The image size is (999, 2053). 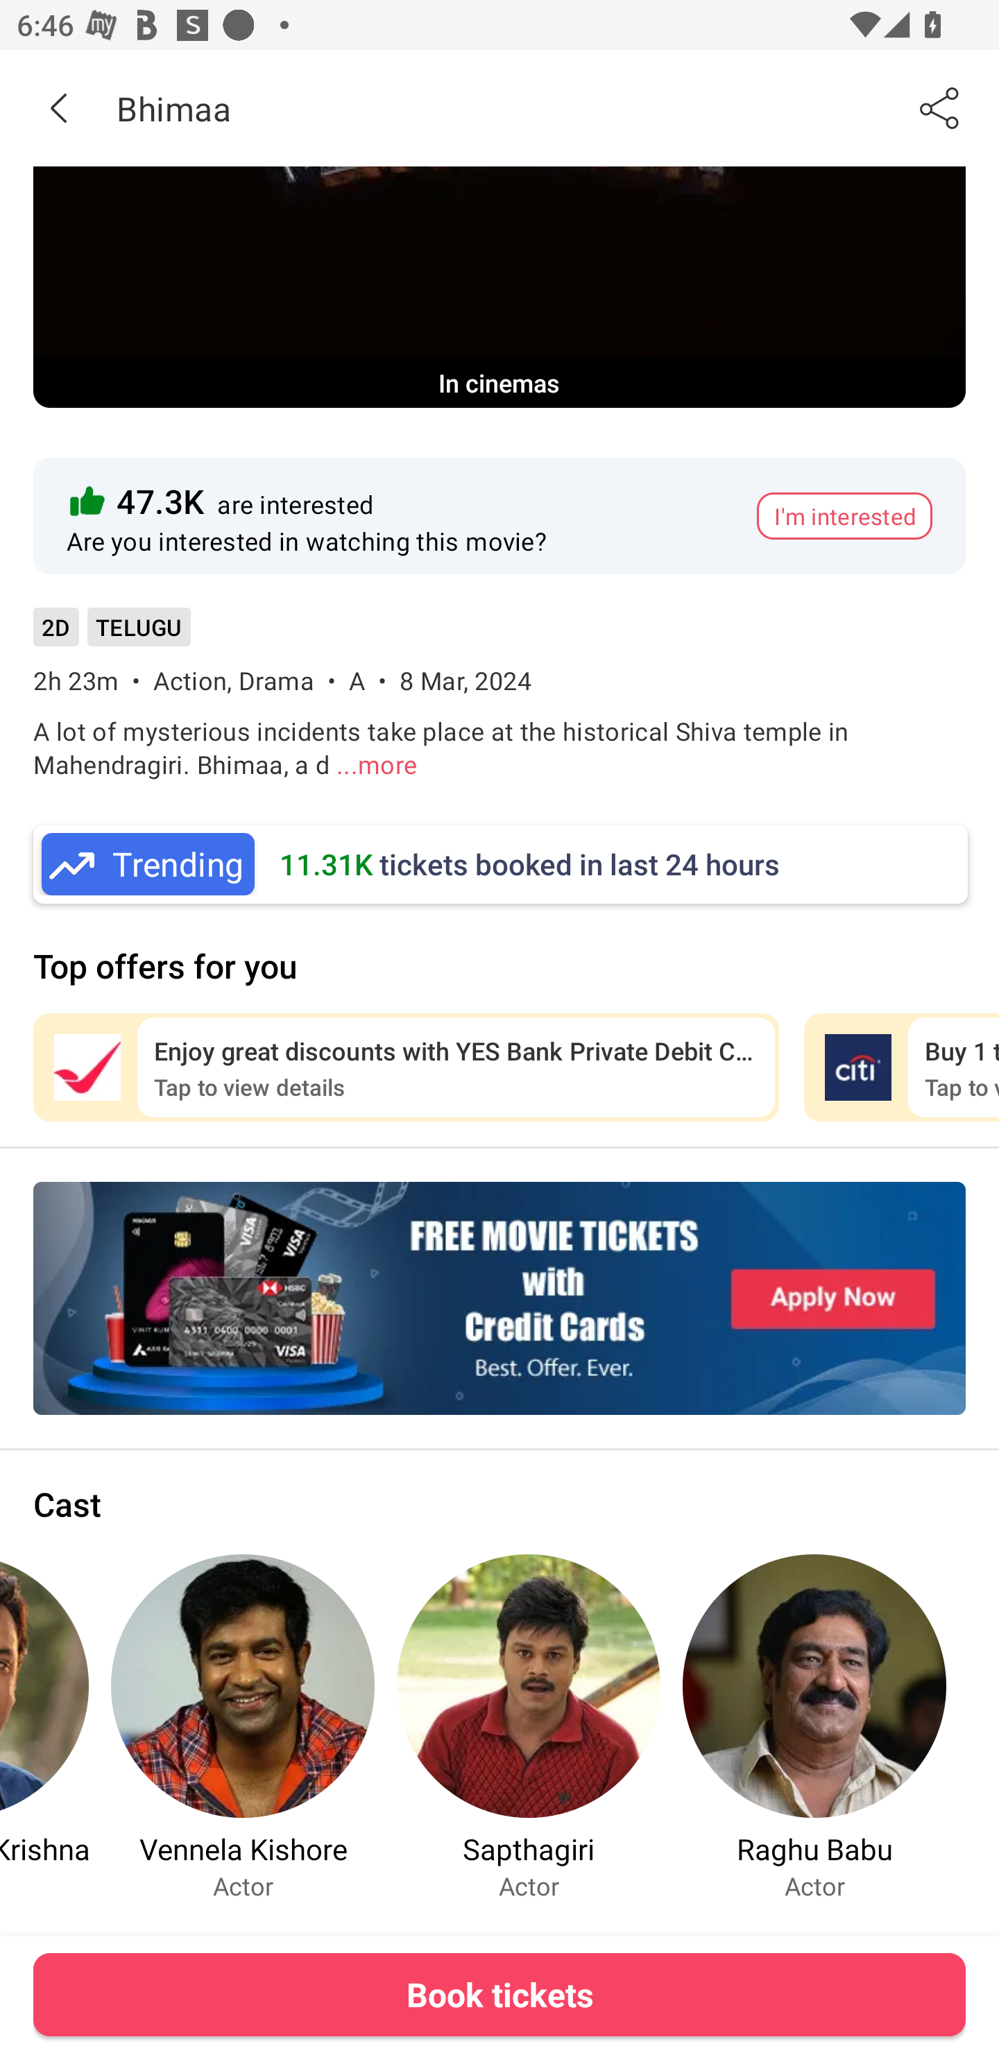 I want to click on Vennela Kishore Actor, so click(x=243, y=1727).